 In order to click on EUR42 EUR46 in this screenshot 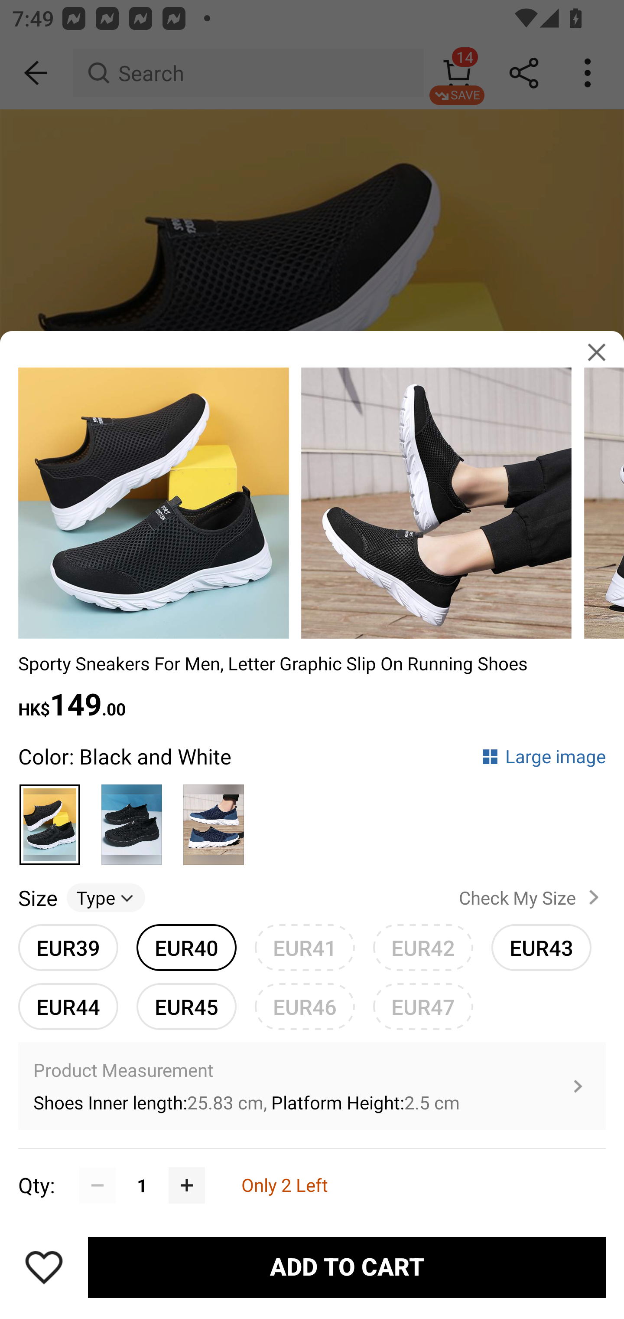, I will do `click(423, 948)`.